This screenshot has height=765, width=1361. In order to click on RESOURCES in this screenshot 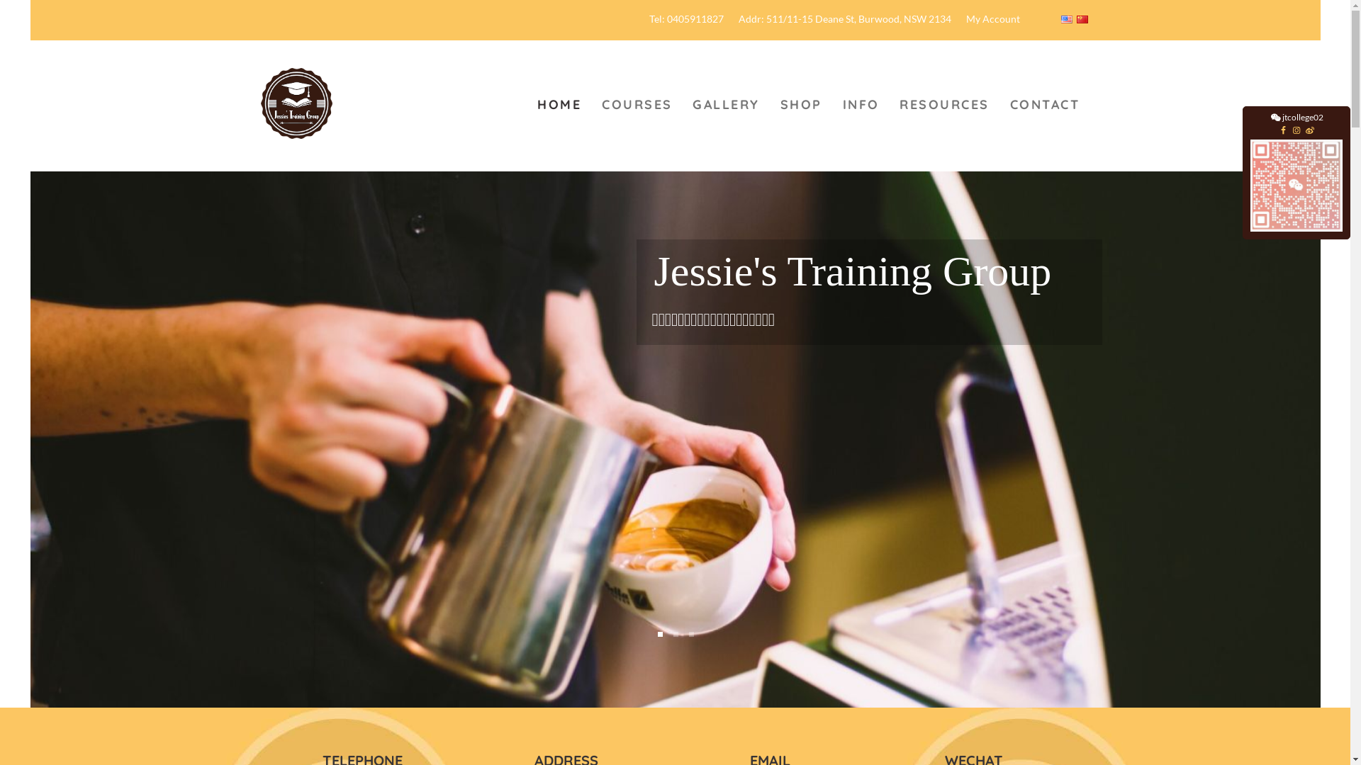, I will do `click(944, 98)`.